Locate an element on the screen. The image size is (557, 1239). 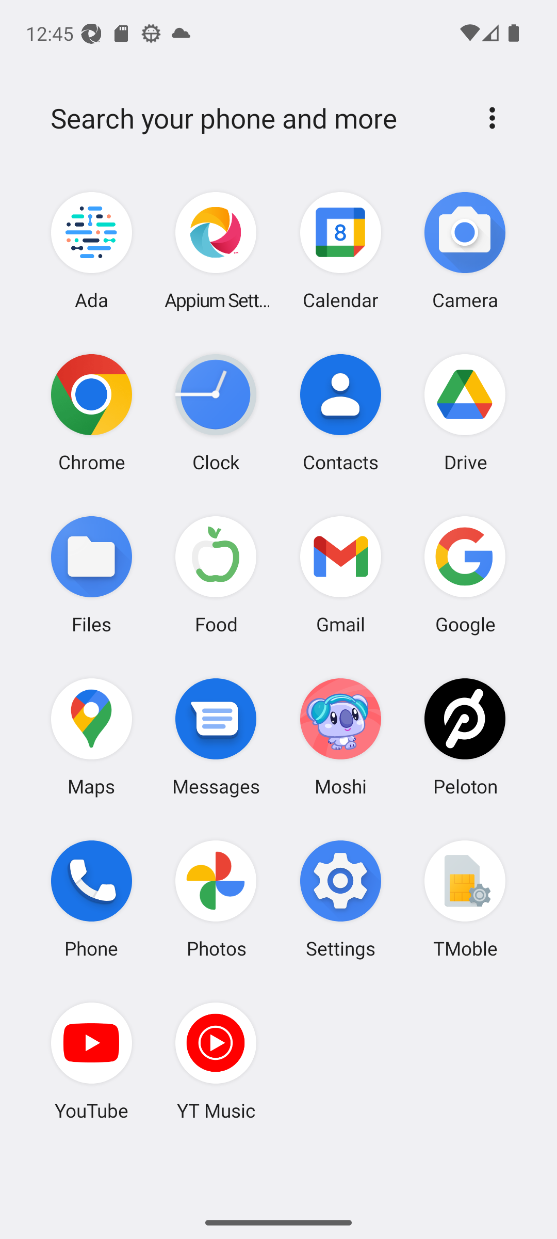
YT Music is located at coordinates (216, 1061).